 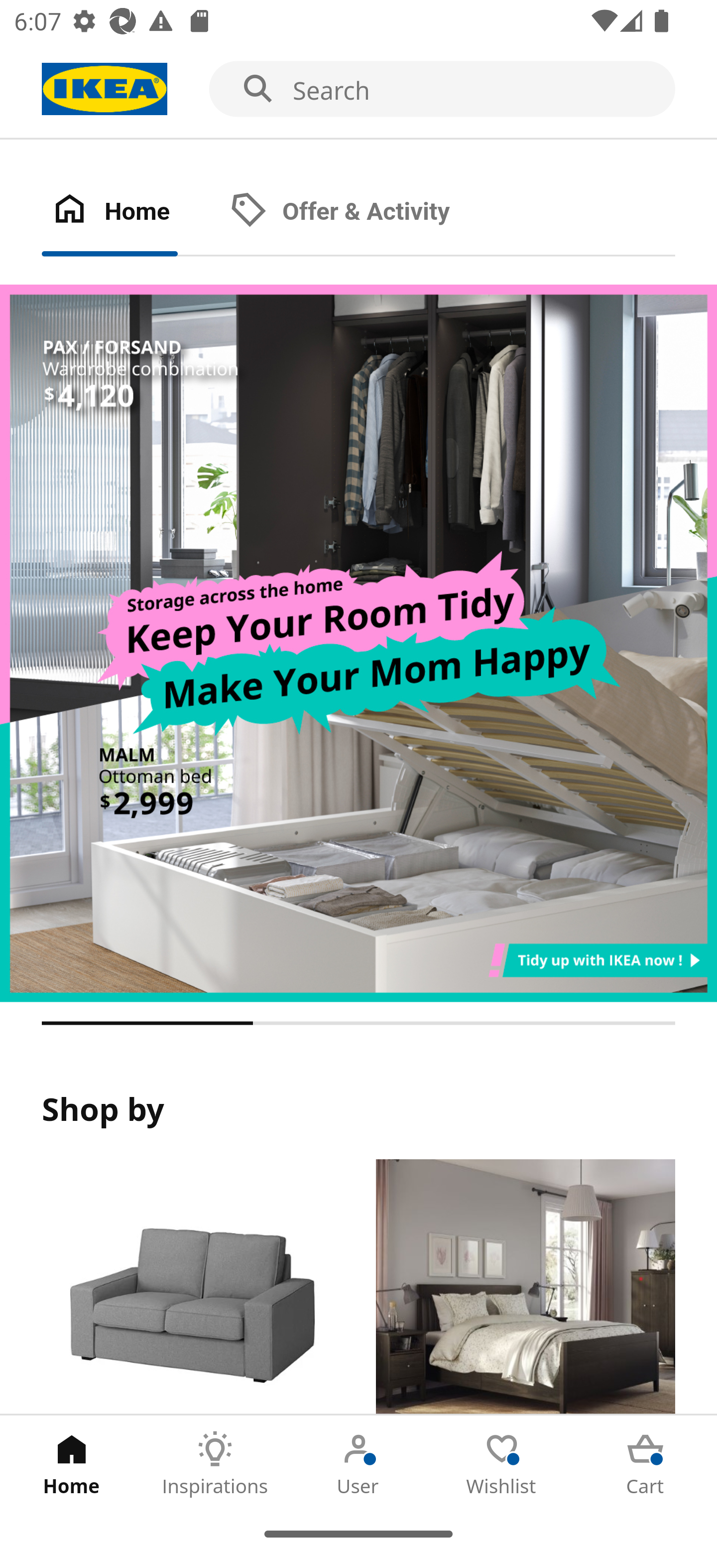 I want to click on Cart
Tab 5 of 5, so click(x=645, y=1464).